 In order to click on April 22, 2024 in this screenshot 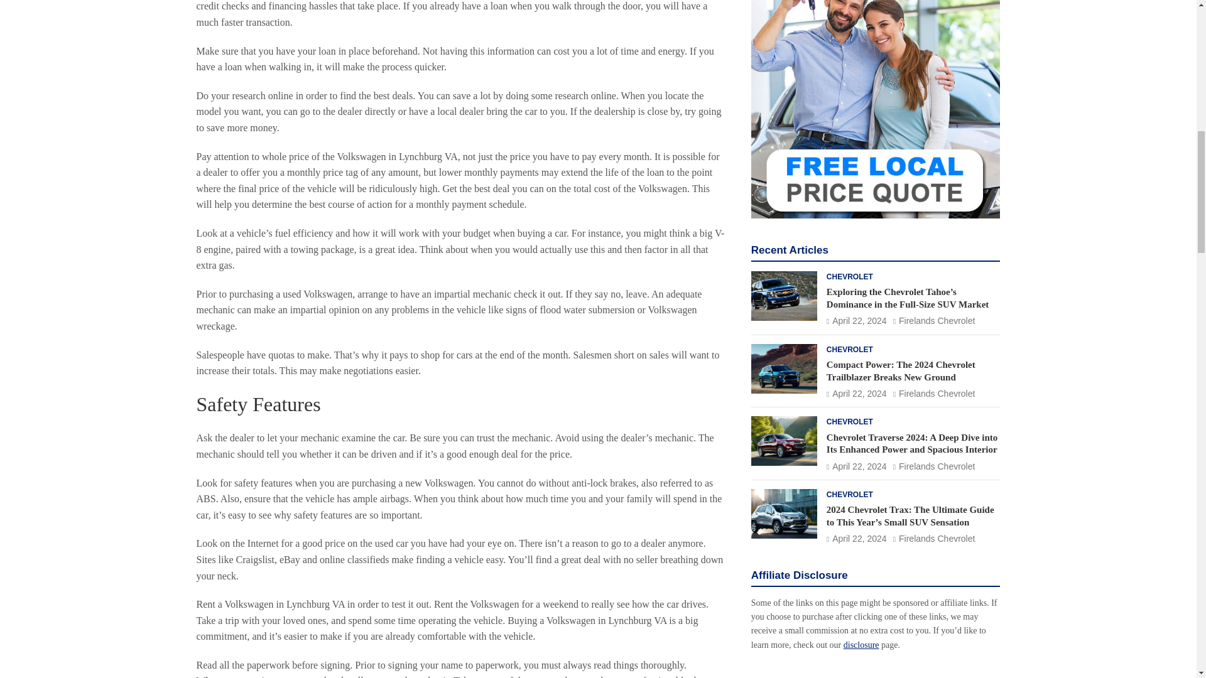, I will do `click(856, 33)`.